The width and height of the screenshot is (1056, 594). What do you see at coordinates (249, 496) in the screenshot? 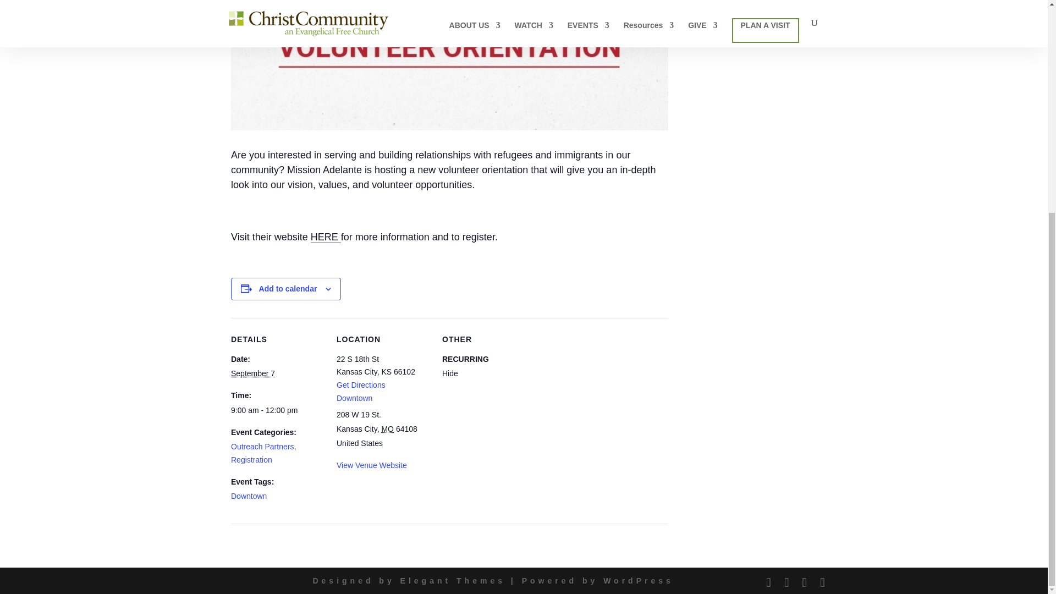
I see `Downtown` at bounding box center [249, 496].